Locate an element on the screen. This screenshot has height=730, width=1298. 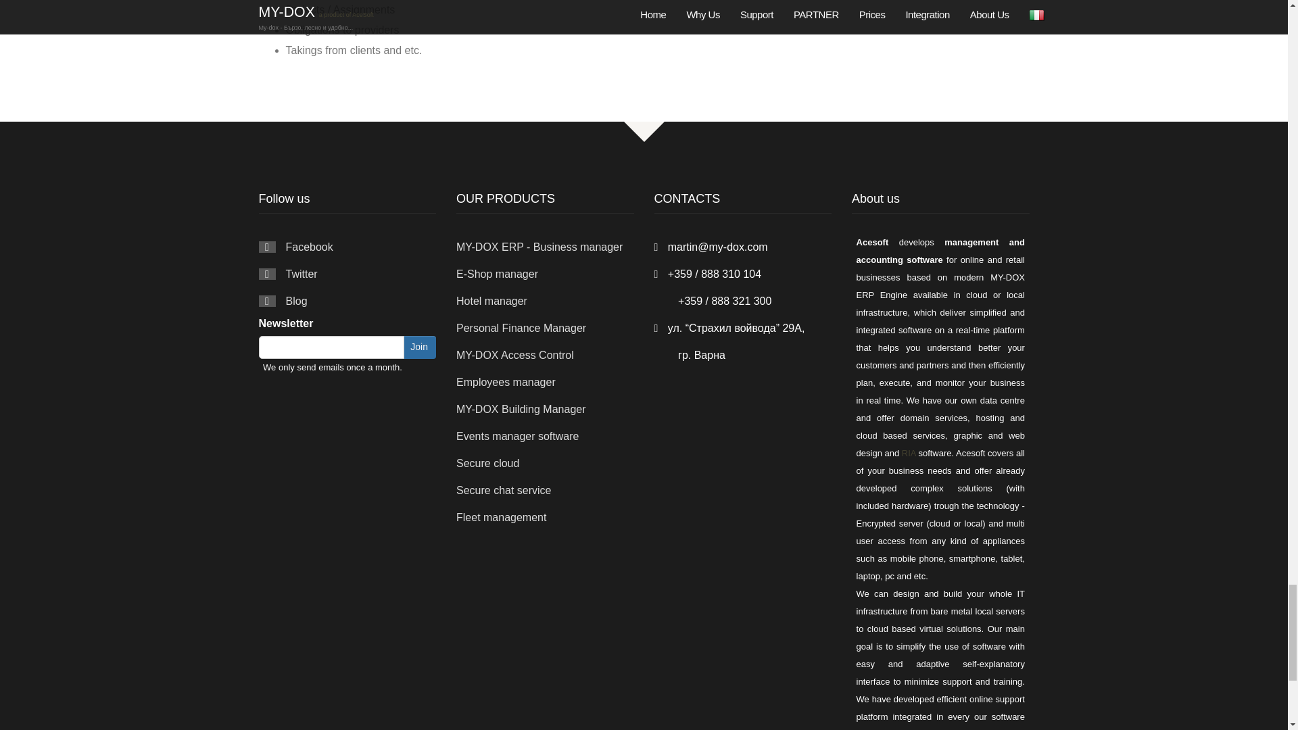
Personal Finance Manager is located at coordinates (521, 328).